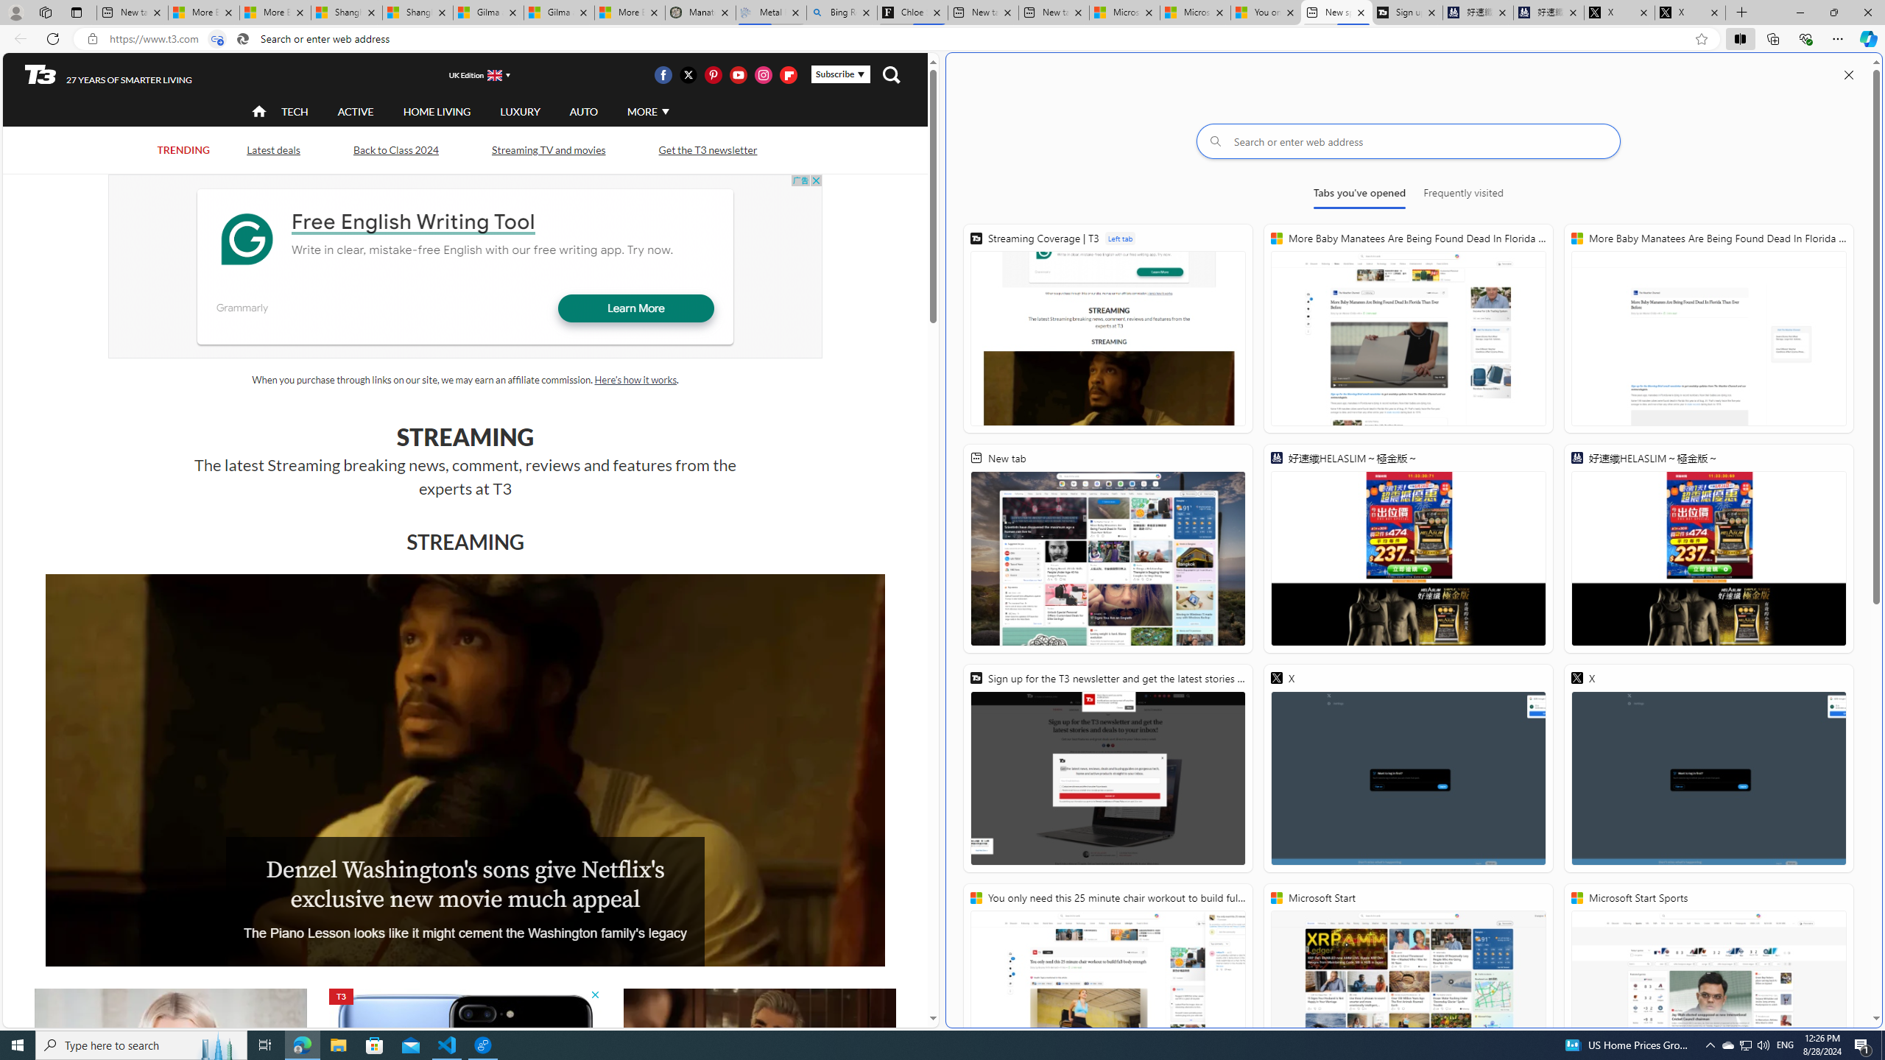 The height and width of the screenshot is (1060, 1885). What do you see at coordinates (842, 13) in the screenshot?
I see `Bing Real Estate - Home sales and rental listings` at bounding box center [842, 13].